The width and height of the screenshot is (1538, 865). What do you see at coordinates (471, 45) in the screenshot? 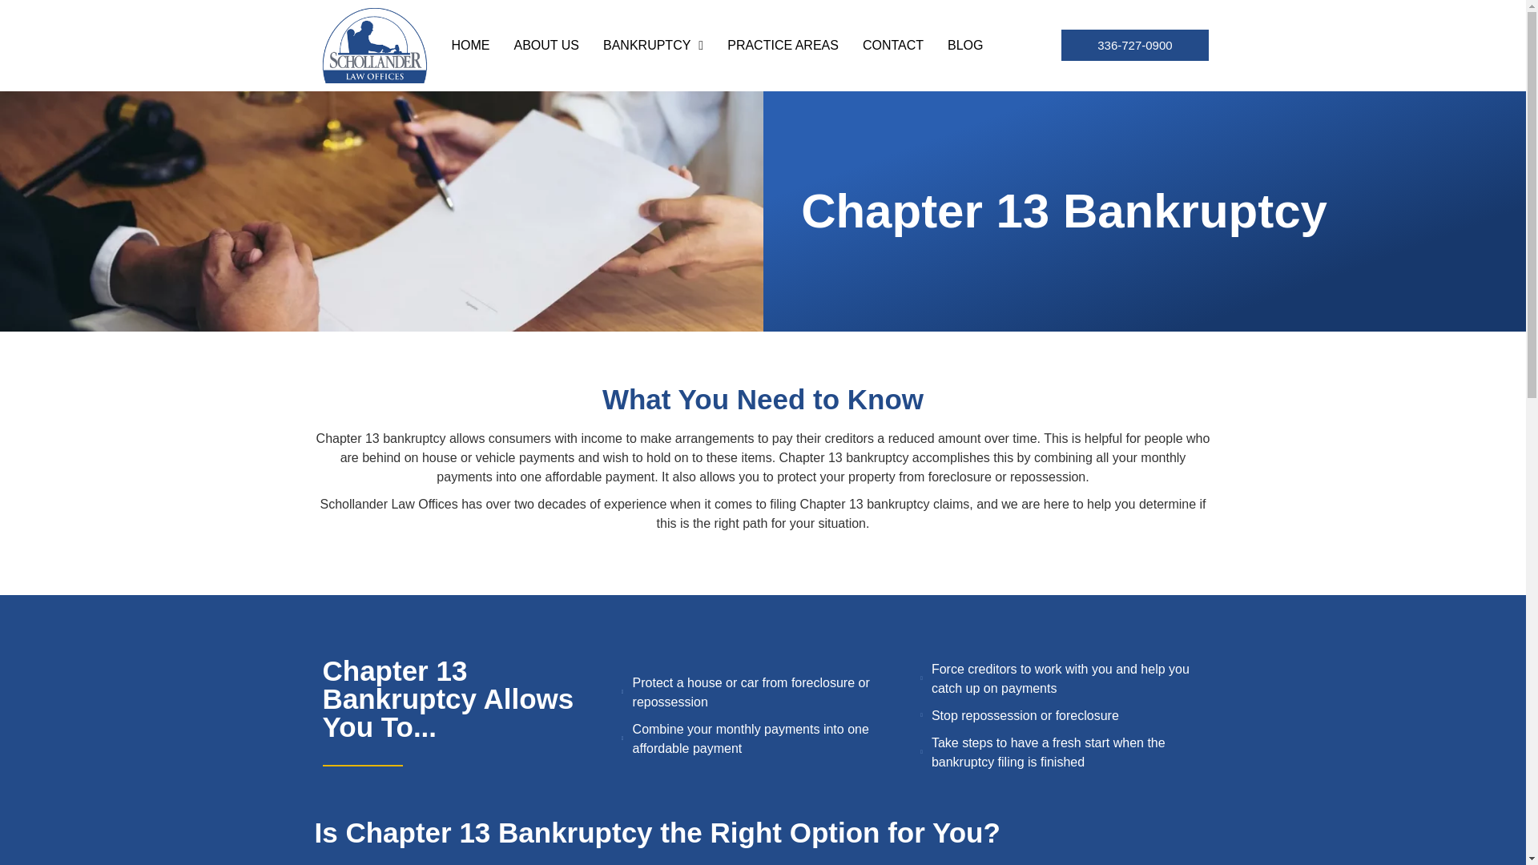
I see `HOME` at bounding box center [471, 45].